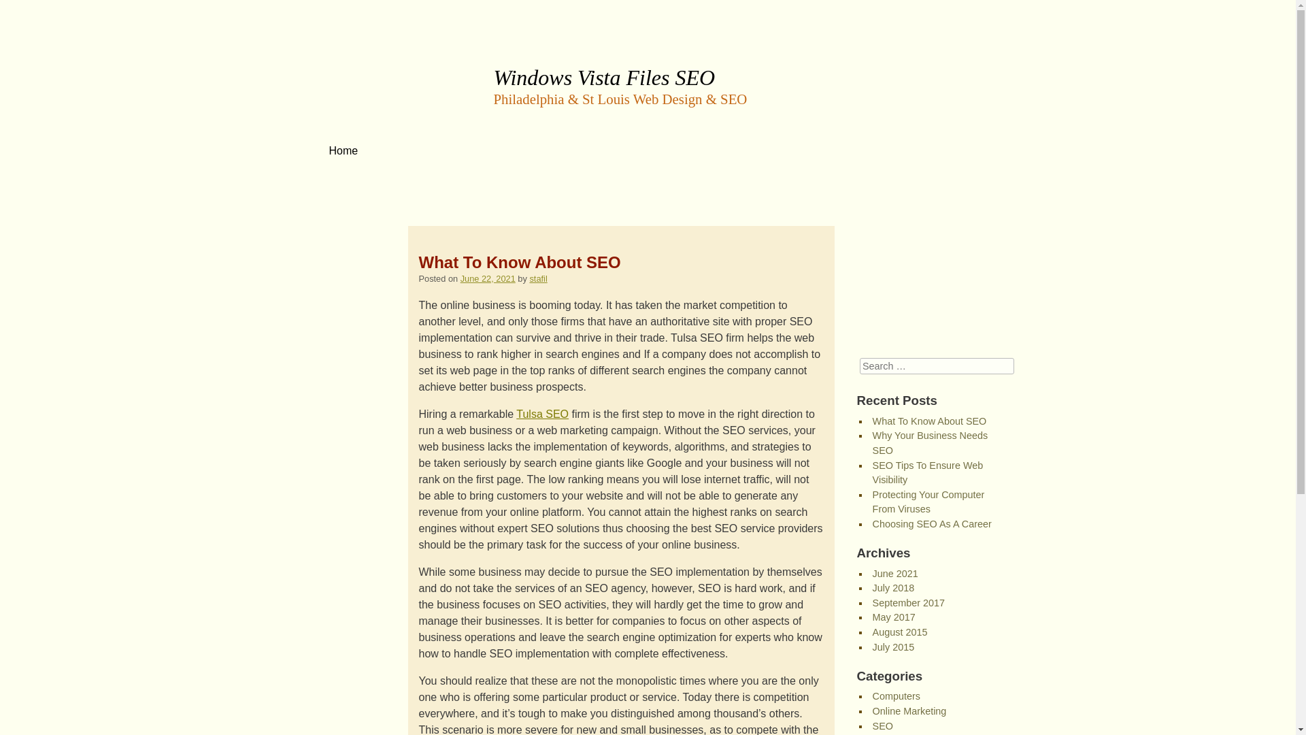  Describe the element at coordinates (894, 617) in the screenshot. I see `May 2017` at that location.